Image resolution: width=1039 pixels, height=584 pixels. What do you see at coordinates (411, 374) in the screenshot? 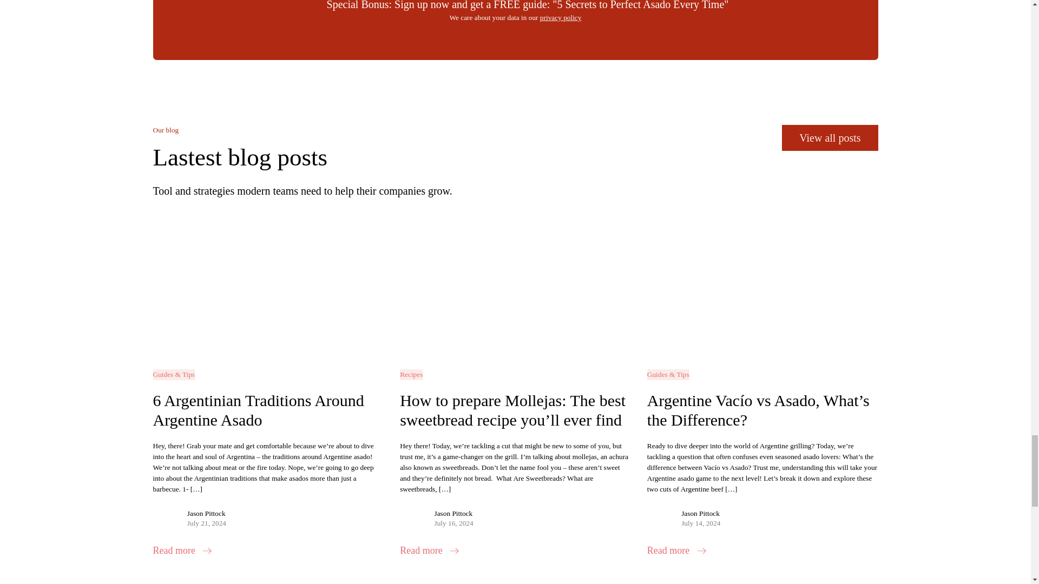
I see `Recipes` at bounding box center [411, 374].